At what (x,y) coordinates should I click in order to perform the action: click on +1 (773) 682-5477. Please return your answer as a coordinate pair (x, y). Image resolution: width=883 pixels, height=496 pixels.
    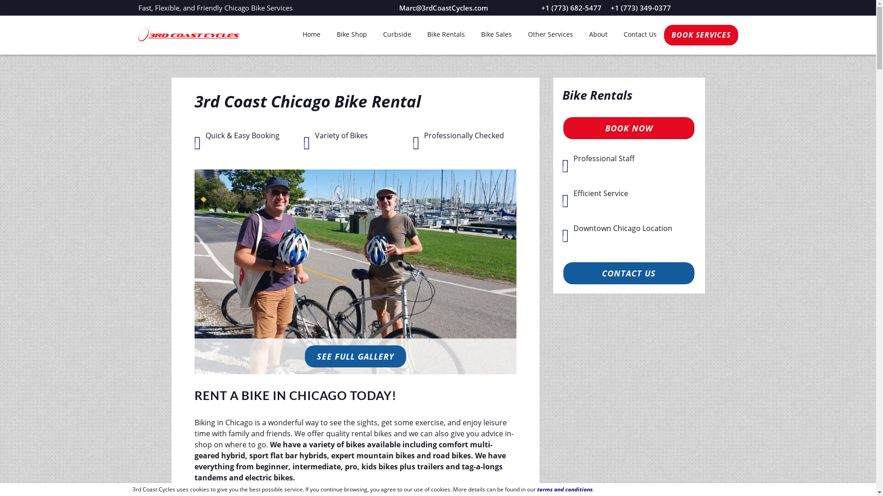
    Looking at the image, I should click on (571, 8).